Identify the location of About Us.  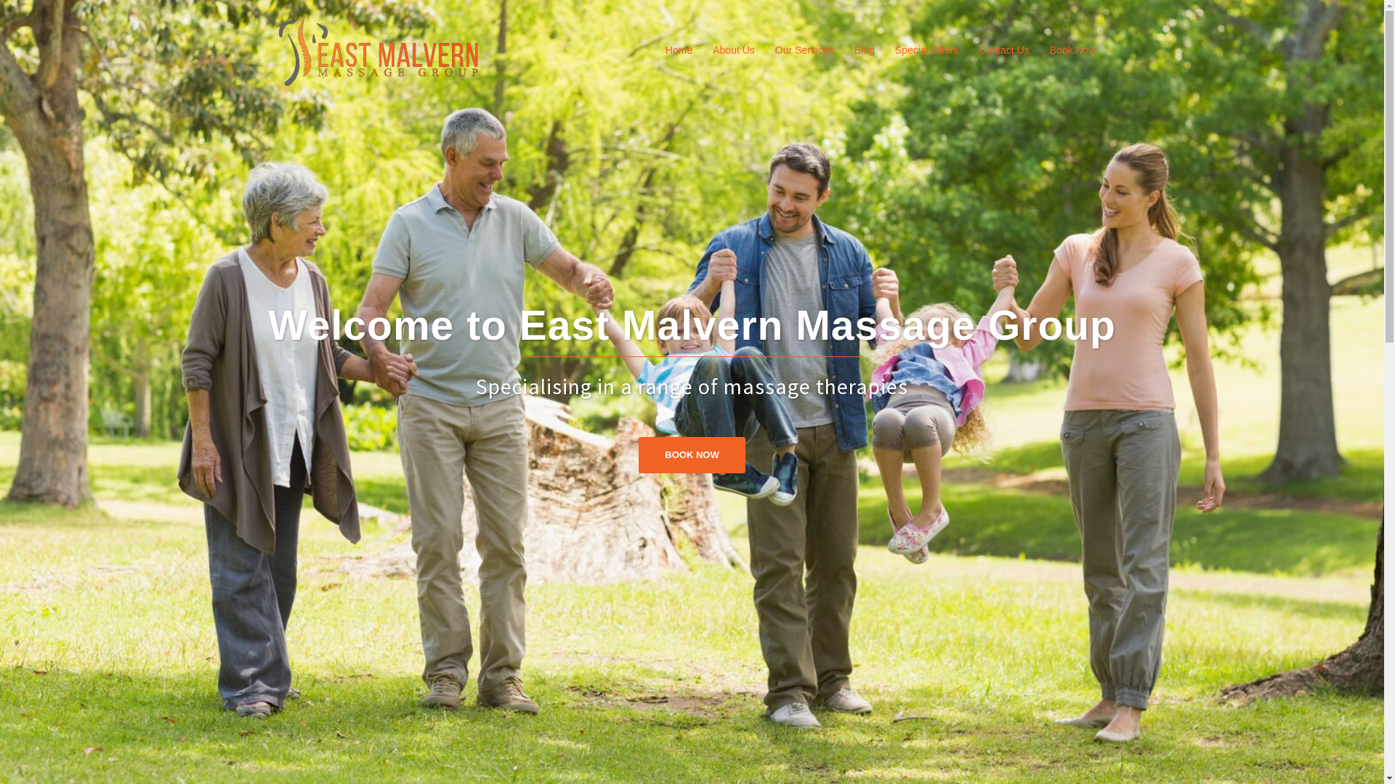
(734, 51).